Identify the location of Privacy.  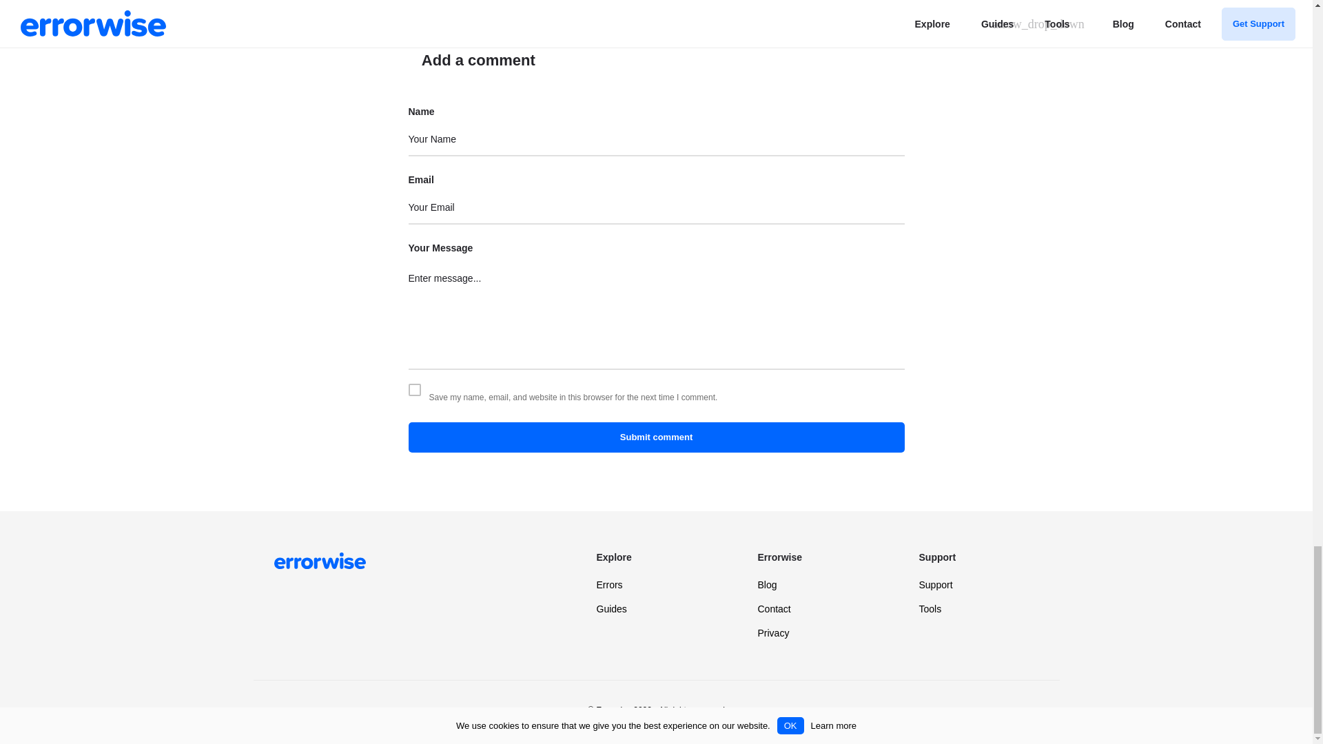
(774, 632).